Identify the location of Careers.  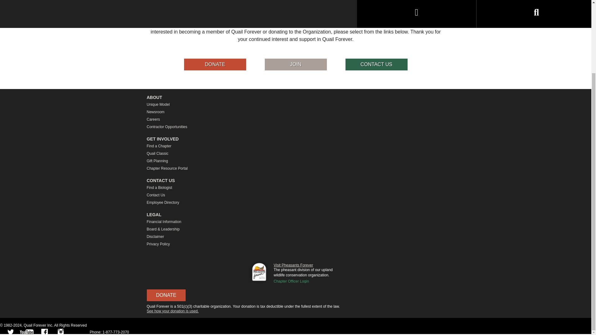
(296, 119).